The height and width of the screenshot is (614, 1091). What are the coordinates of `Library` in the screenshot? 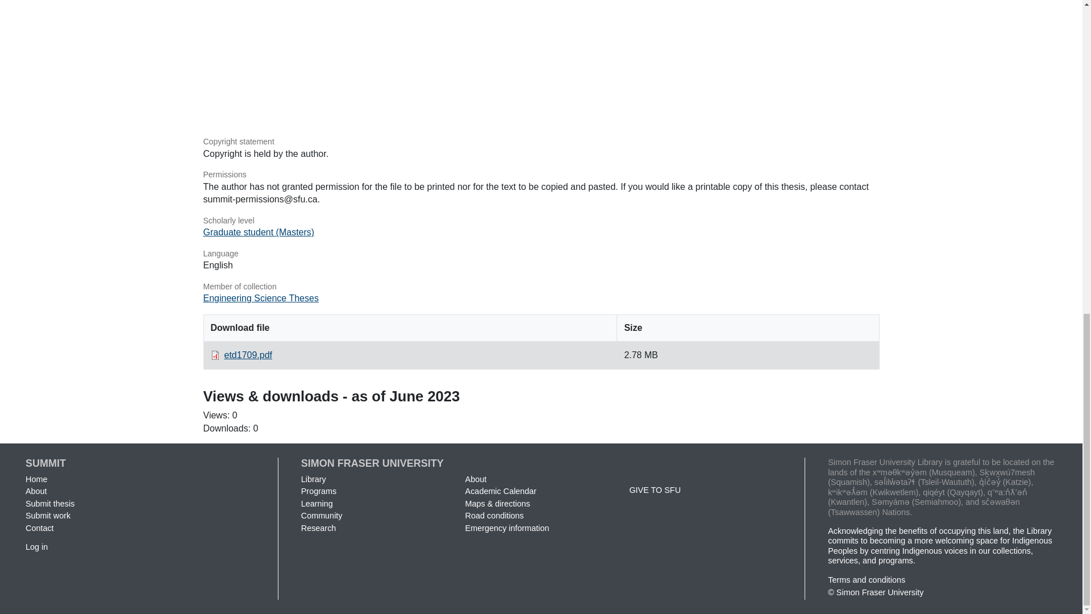 It's located at (314, 479).